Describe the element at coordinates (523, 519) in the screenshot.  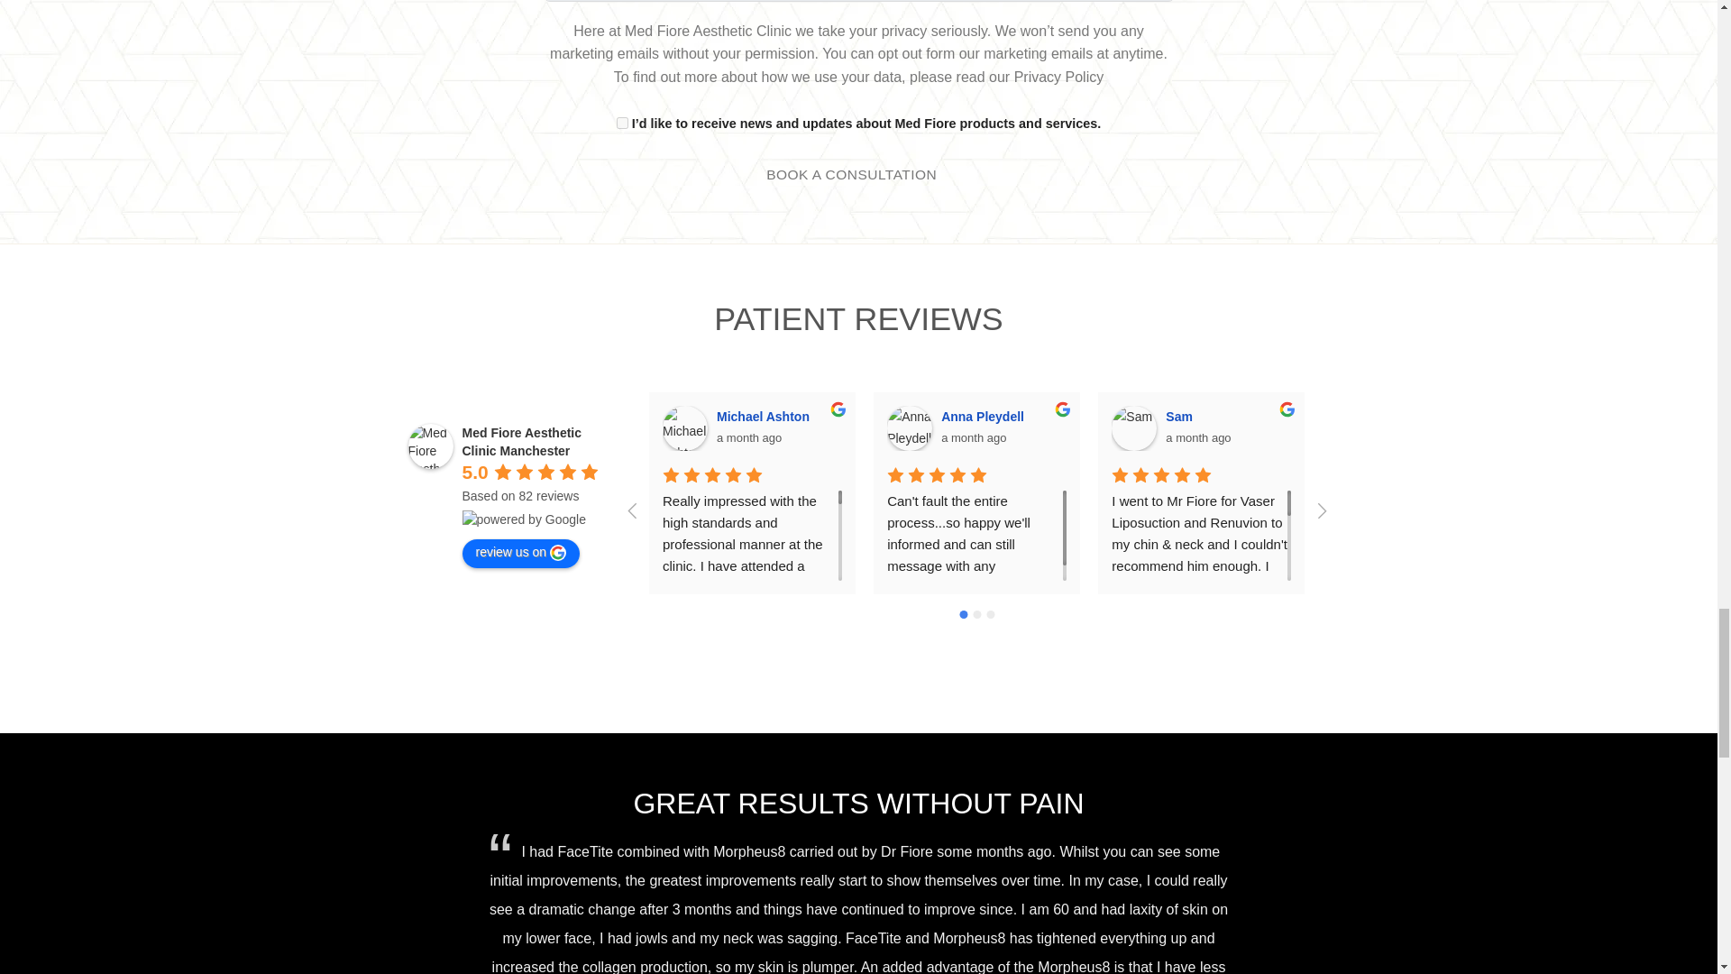
I see `powered by Google` at that location.